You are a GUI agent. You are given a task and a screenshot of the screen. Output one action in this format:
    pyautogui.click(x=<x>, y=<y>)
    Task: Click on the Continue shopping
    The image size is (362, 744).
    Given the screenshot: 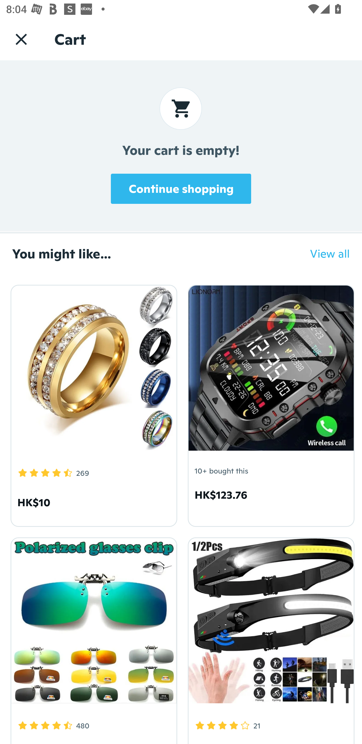 What is the action you would take?
    pyautogui.click(x=181, y=189)
    